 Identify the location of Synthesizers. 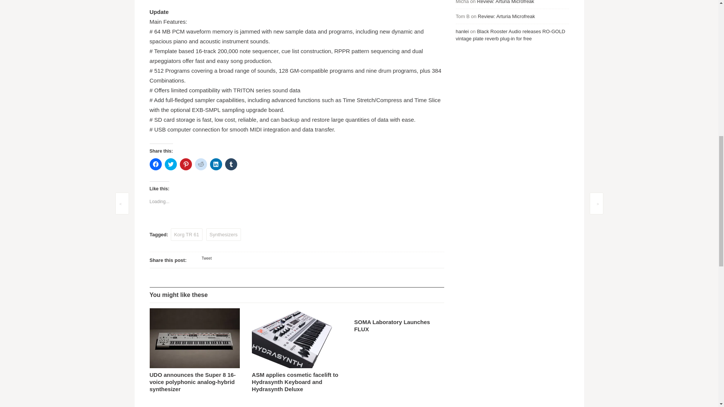
(224, 234).